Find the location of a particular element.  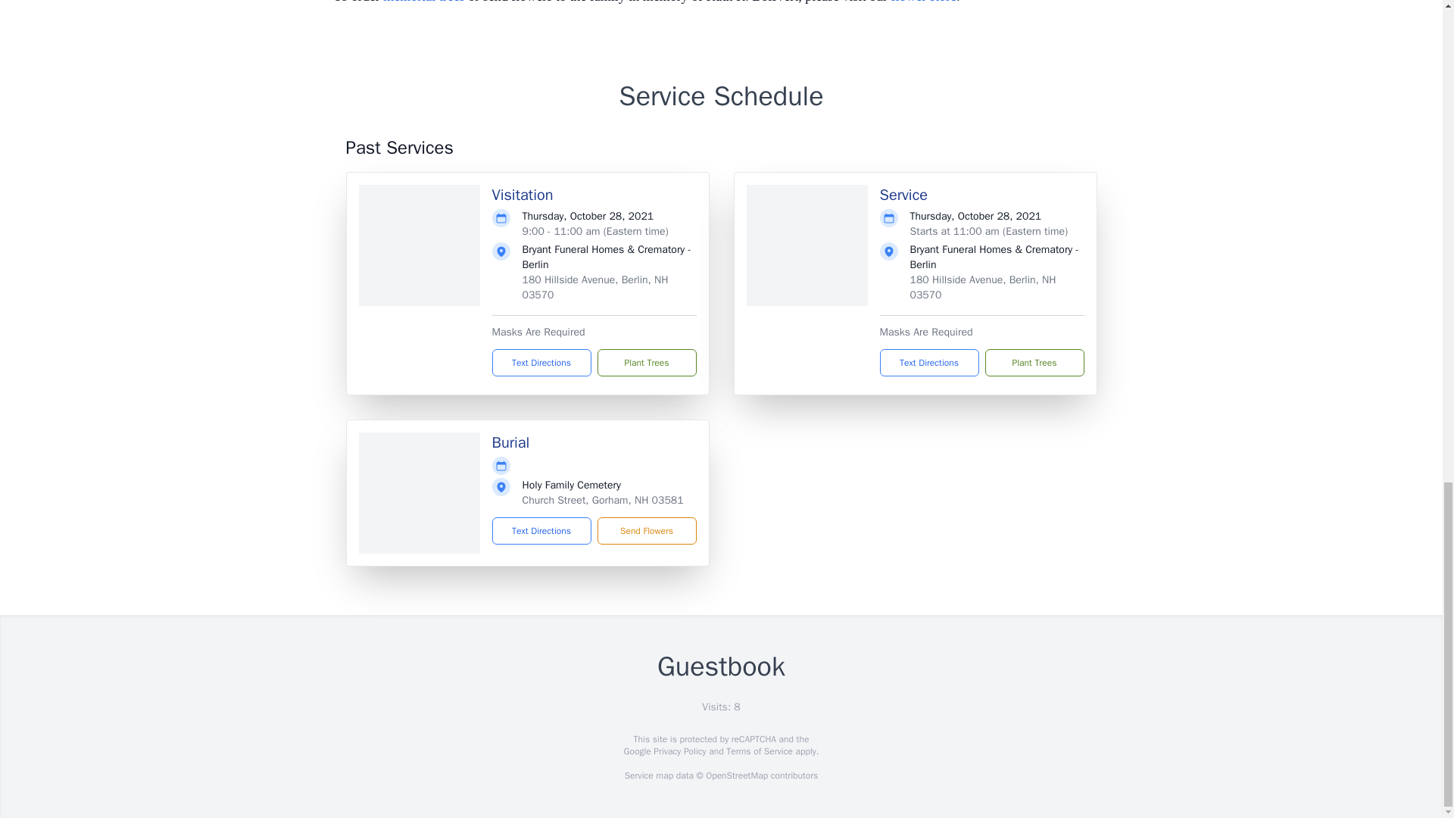

Text Directions is located at coordinates (542, 530).